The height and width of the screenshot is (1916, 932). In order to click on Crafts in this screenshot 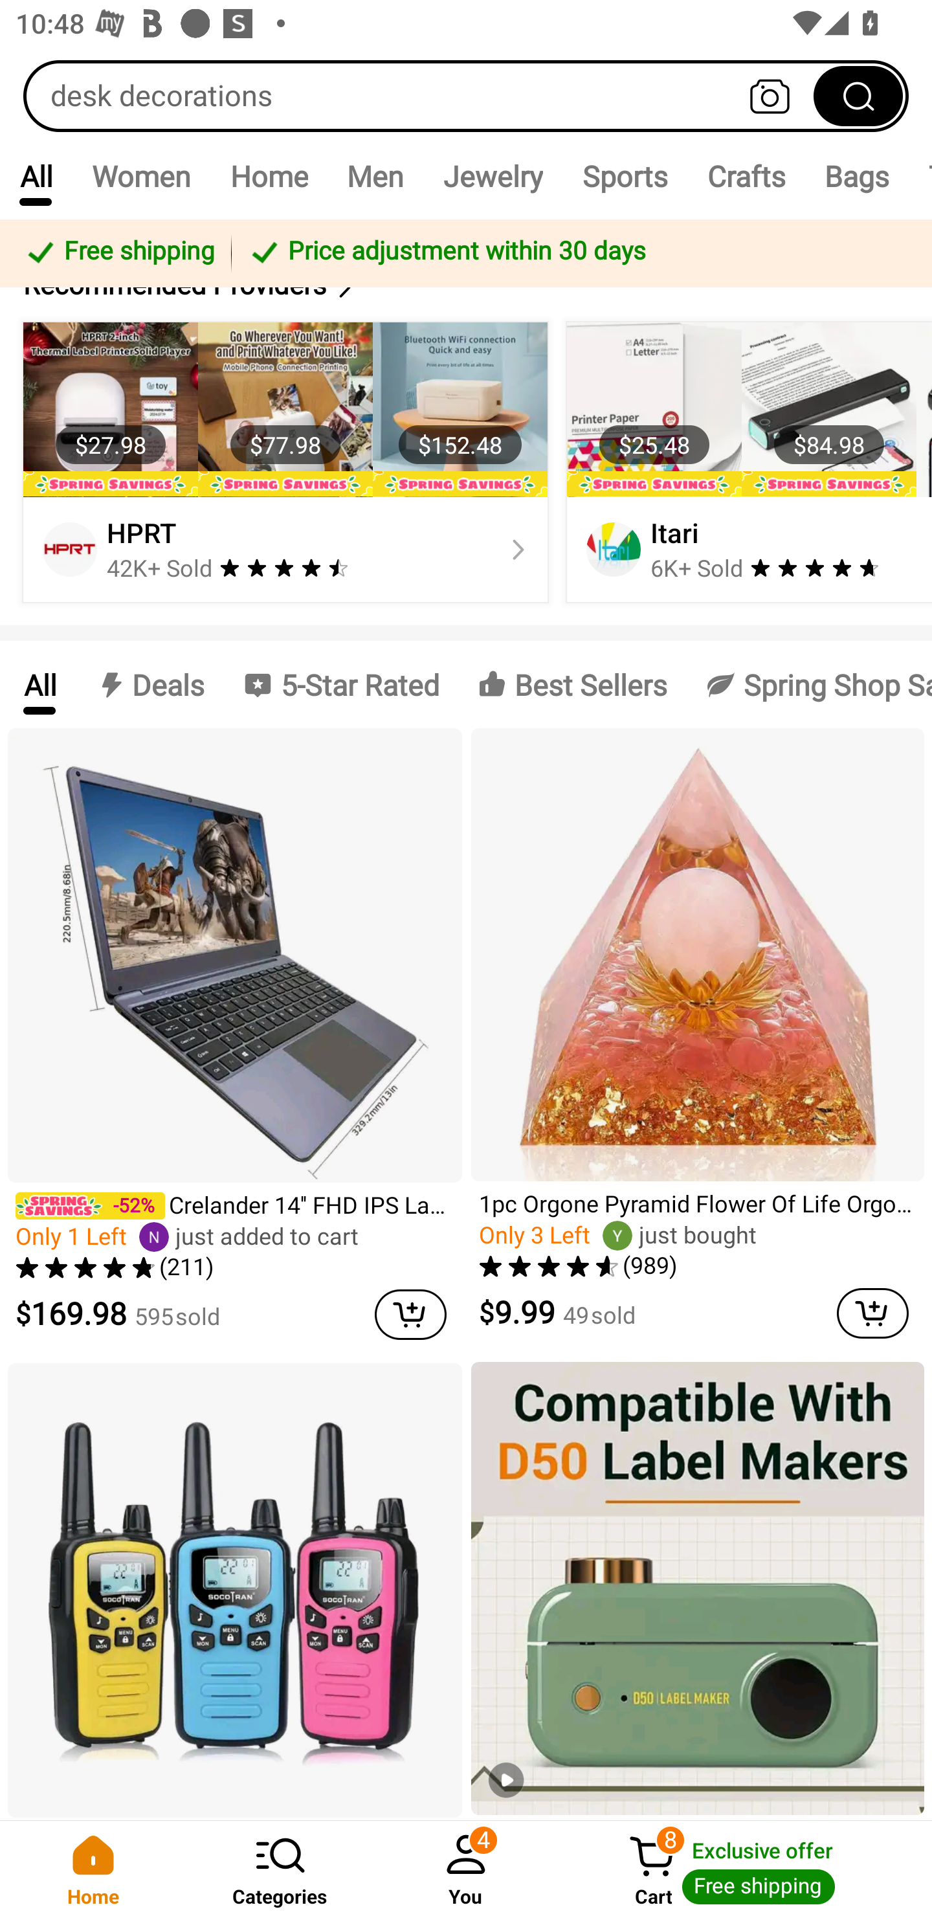, I will do `click(746, 176)`.